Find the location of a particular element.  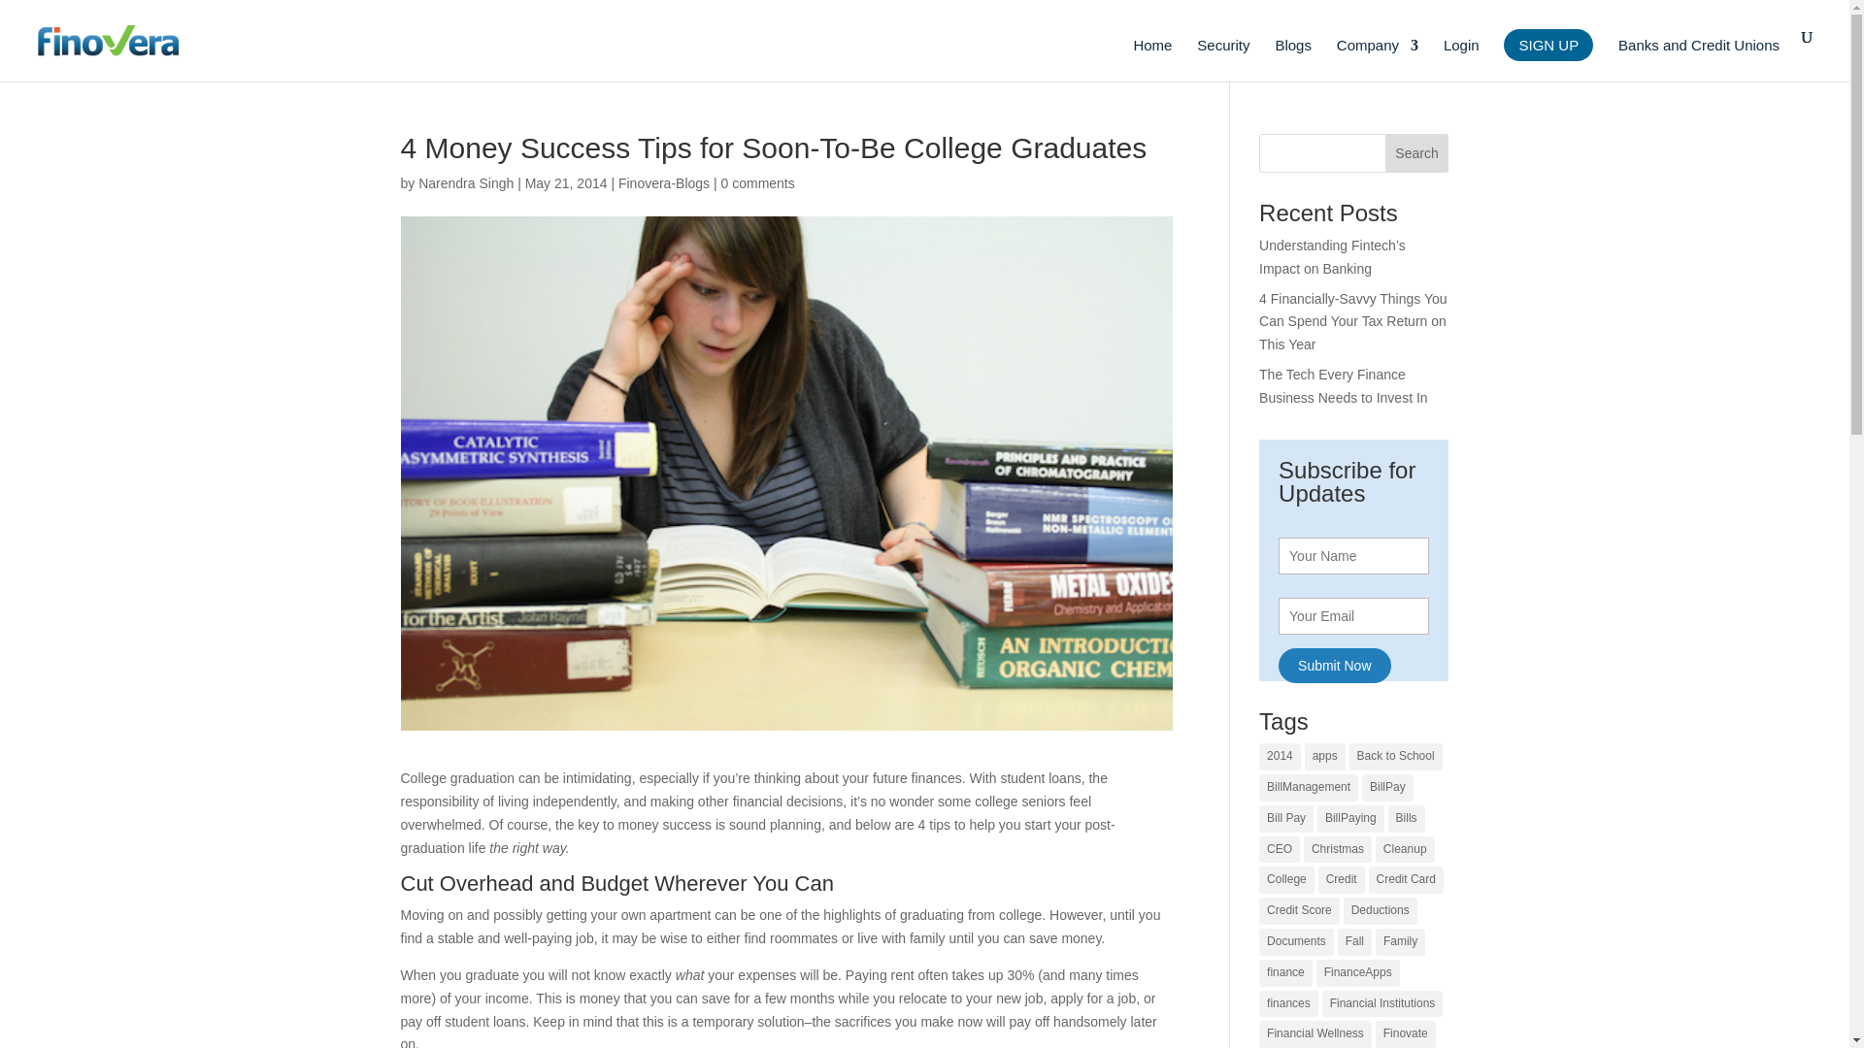

Bill Pay is located at coordinates (1286, 819).